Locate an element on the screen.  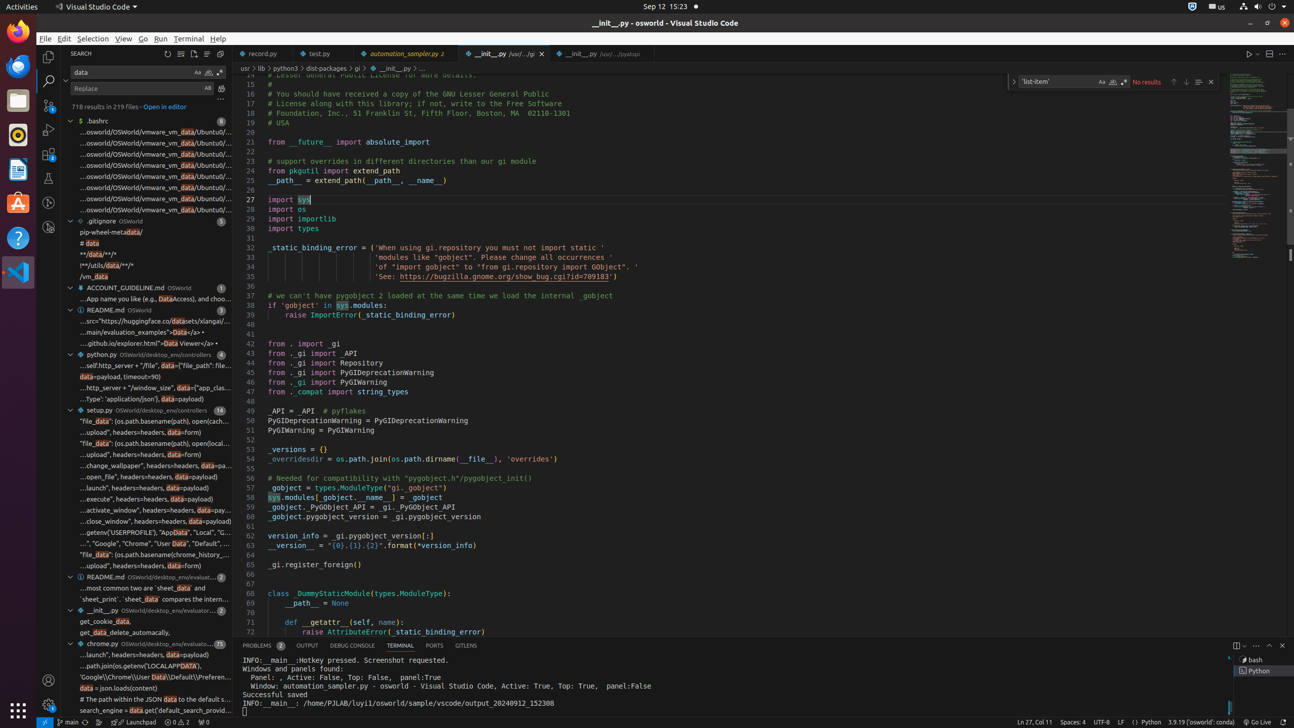
Run Python File is located at coordinates (1250, 54).